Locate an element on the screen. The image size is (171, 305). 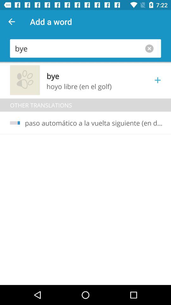
close is located at coordinates (151, 48).